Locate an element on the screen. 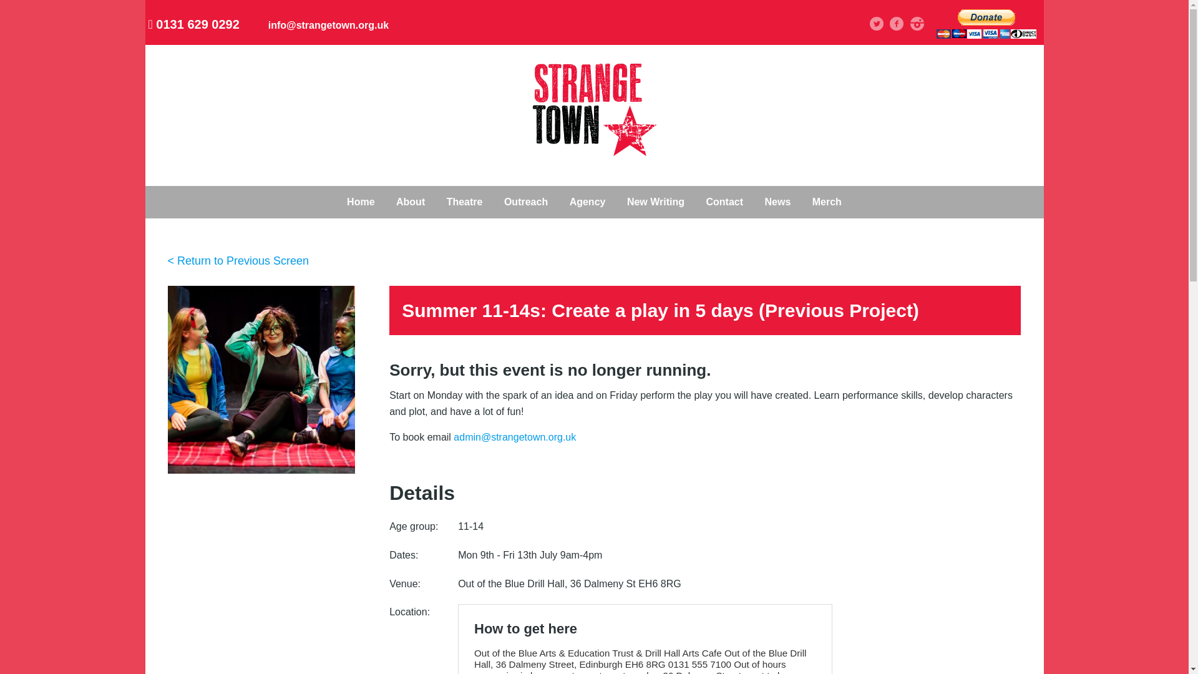  PayPal - The safer, easier way to pay online! is located at coordinates (986, 24).